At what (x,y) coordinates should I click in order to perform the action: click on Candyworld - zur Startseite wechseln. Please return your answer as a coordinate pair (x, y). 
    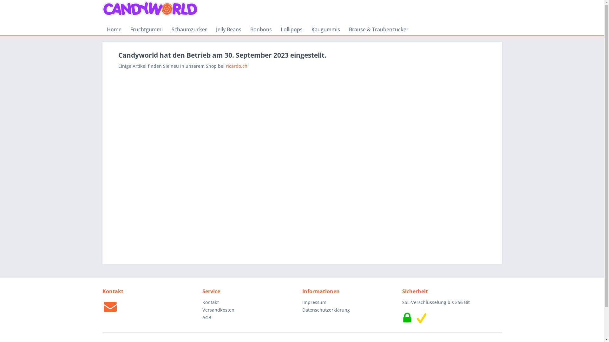
    Looking at the image, I should click on (150, 9).